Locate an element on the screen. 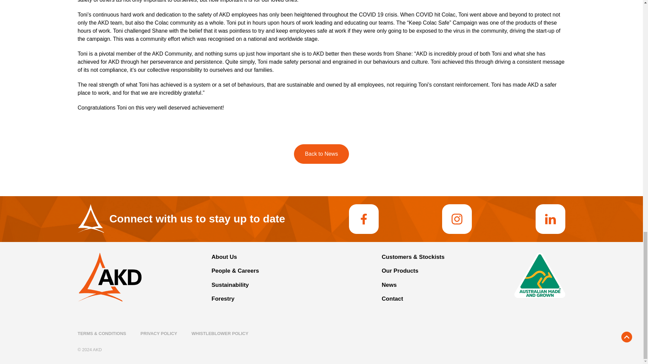 This screenshot has width=648, height=364. Our Products is located at coordinates (400, 271).